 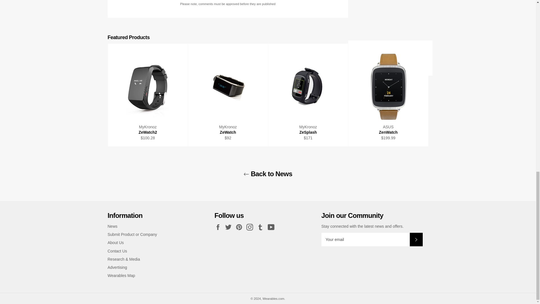 I want to click on Wearables.com on Pinterest, so click(x=240, y=227).